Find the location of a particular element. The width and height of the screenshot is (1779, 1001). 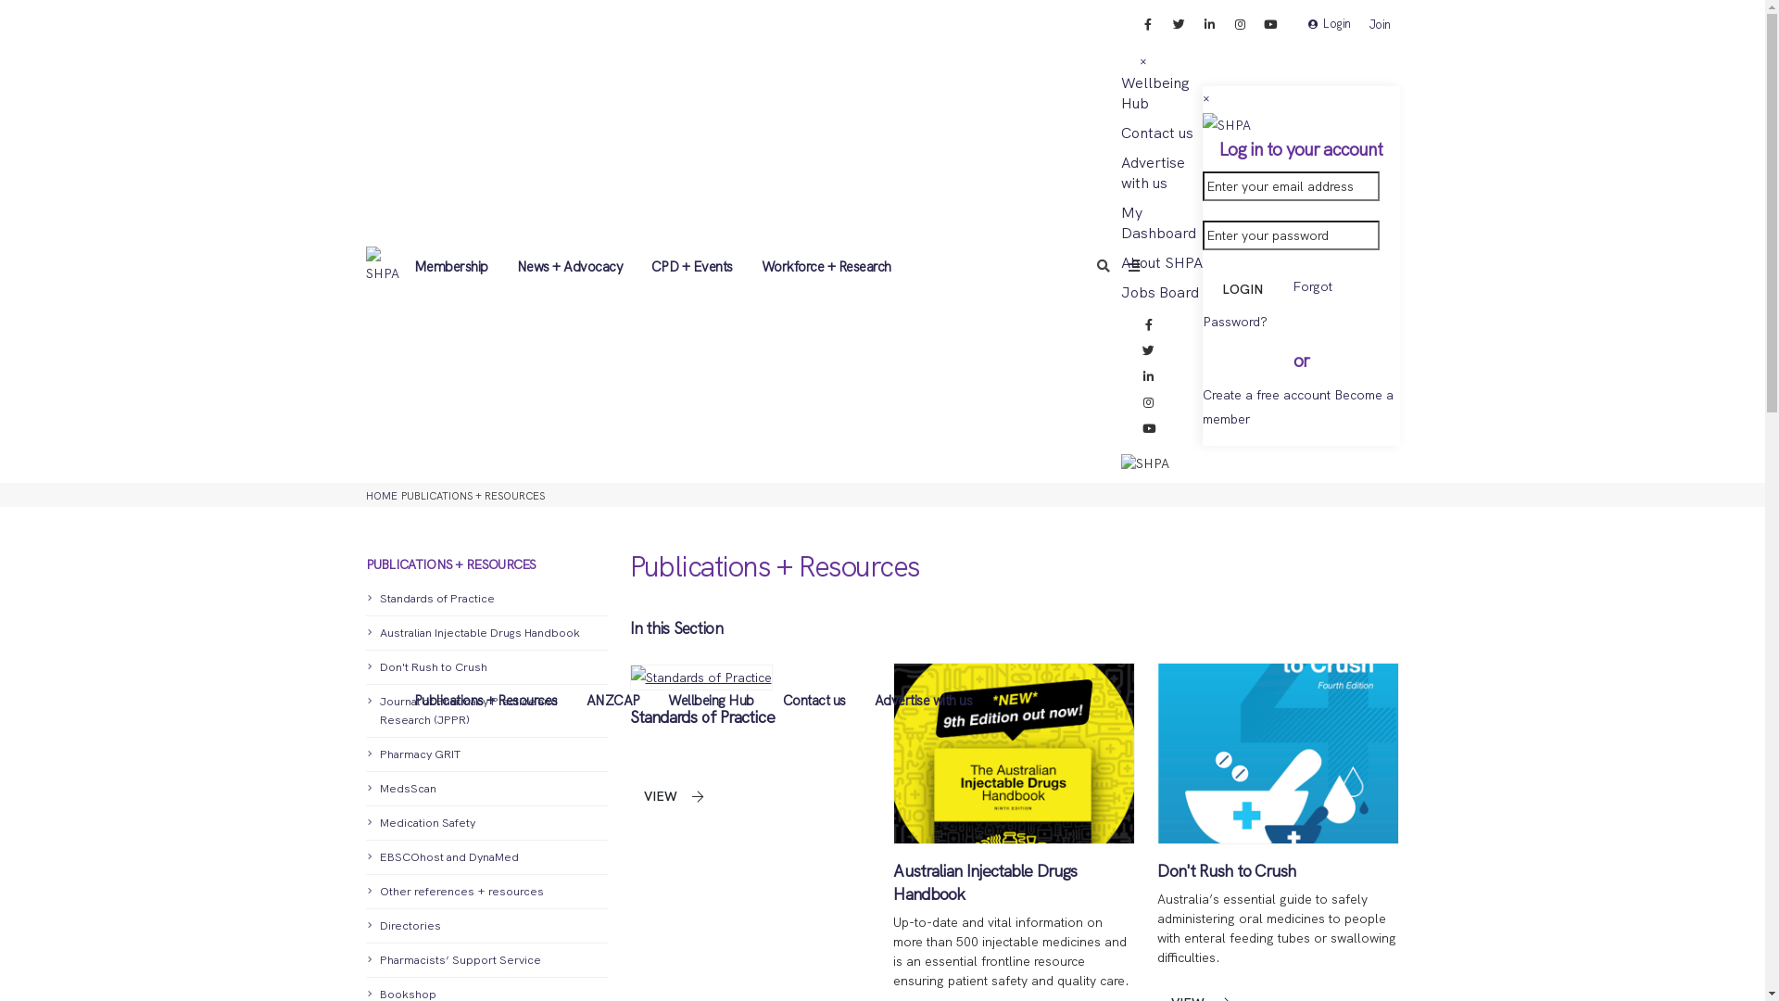

Standards of Practice is located at coordinates (486, 599).